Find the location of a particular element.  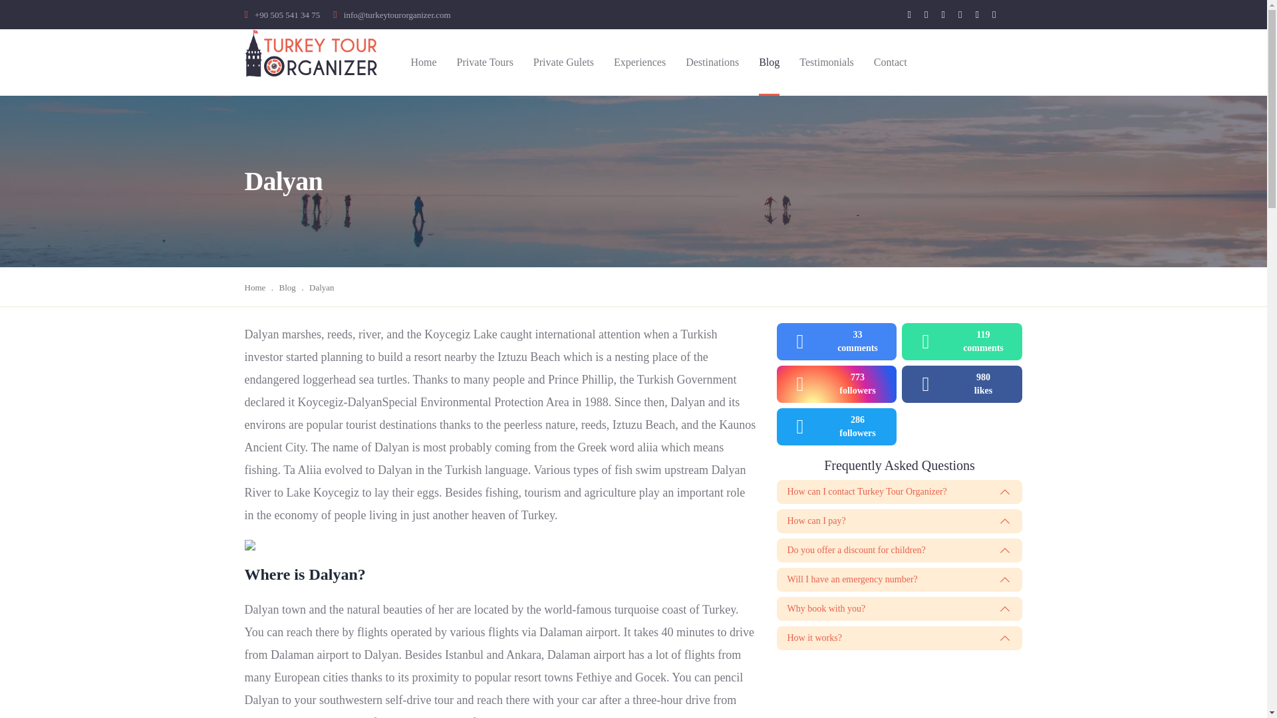

Do you offer a discount for children? is located at coordinates (640, 62).